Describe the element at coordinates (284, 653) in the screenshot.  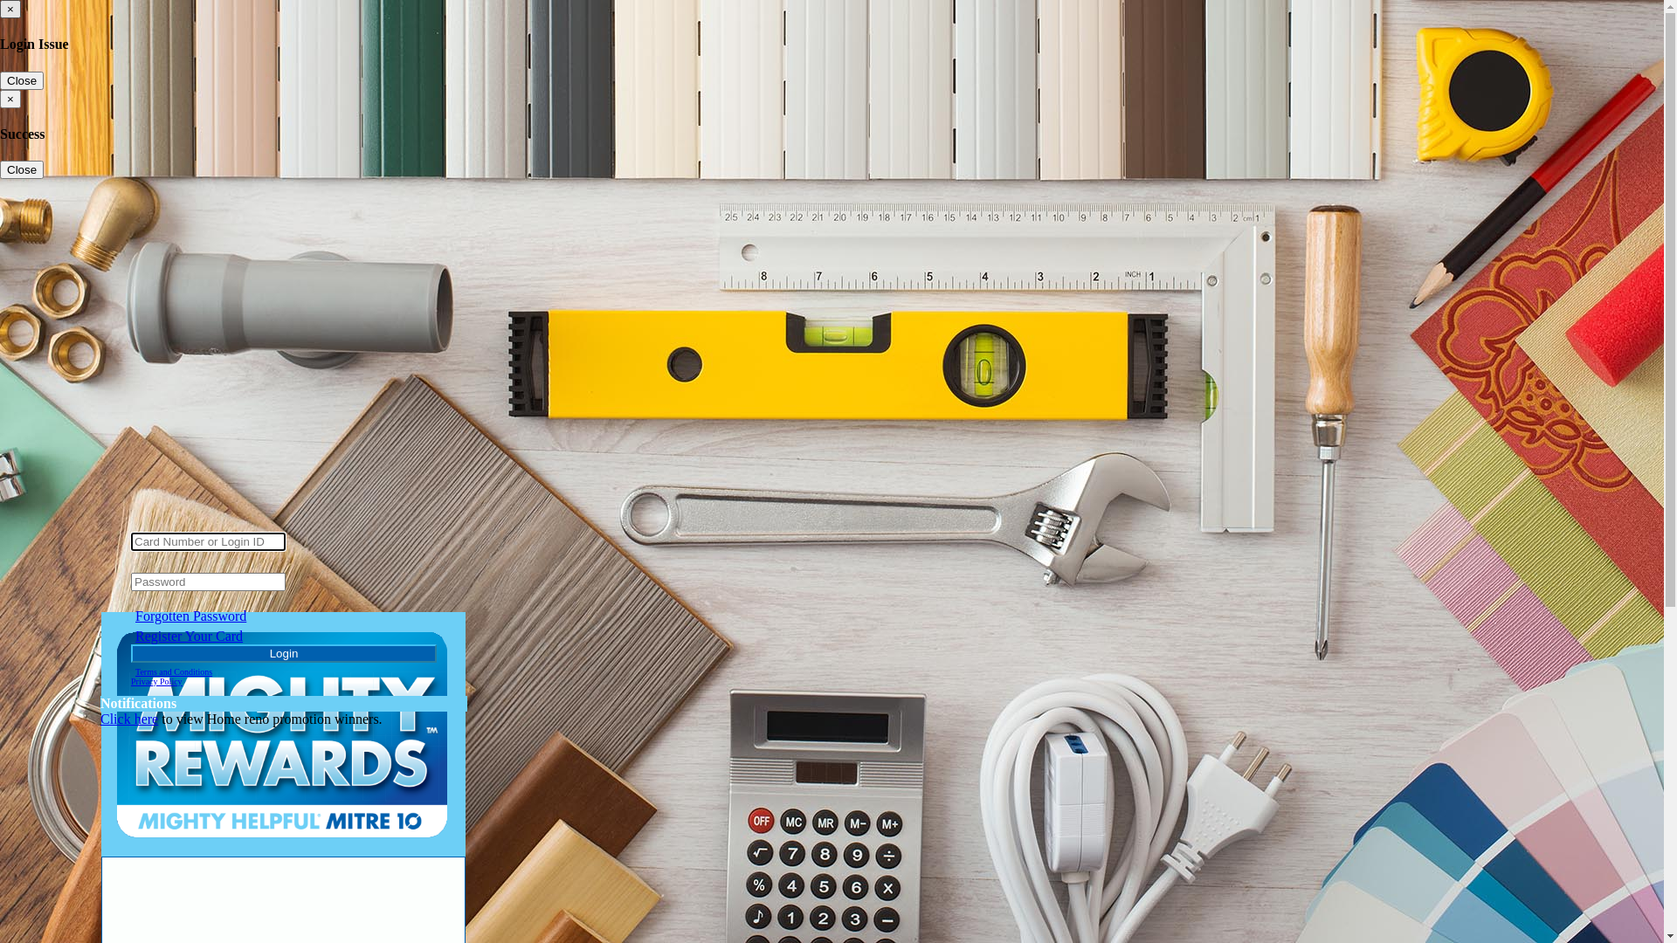
I see `Login` at that location.